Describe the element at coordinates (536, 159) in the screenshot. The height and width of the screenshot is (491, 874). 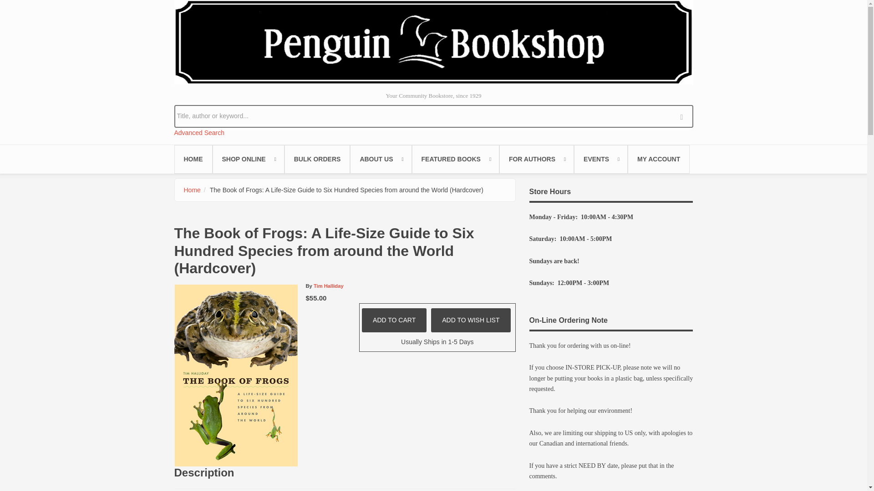
I see `Self-published author information` at that location.